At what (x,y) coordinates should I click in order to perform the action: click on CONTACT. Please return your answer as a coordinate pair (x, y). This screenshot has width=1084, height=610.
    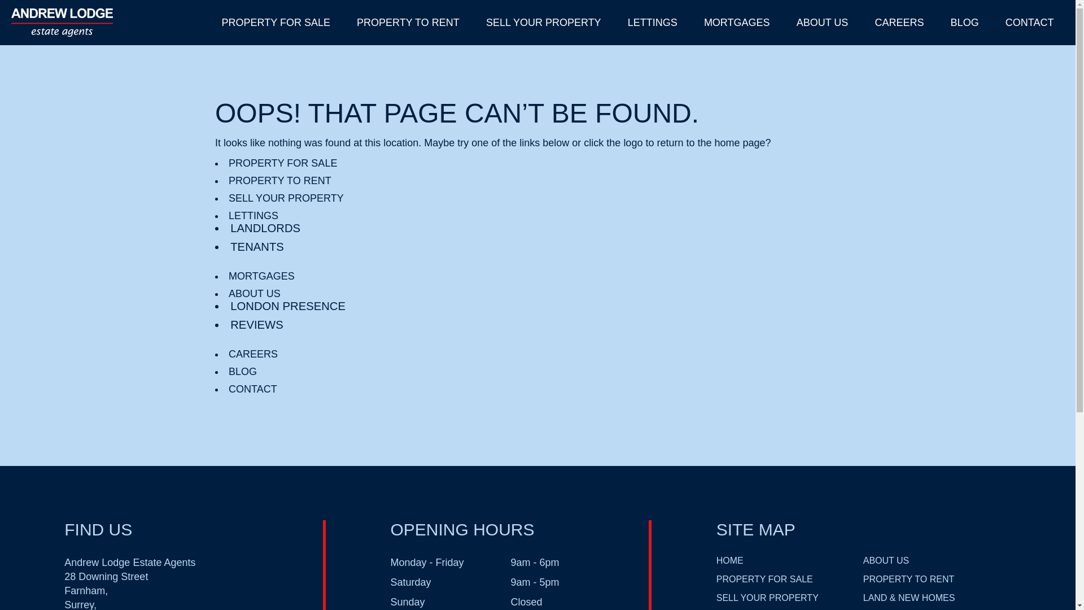
    Looking at the image, I should click on (1030, 24).